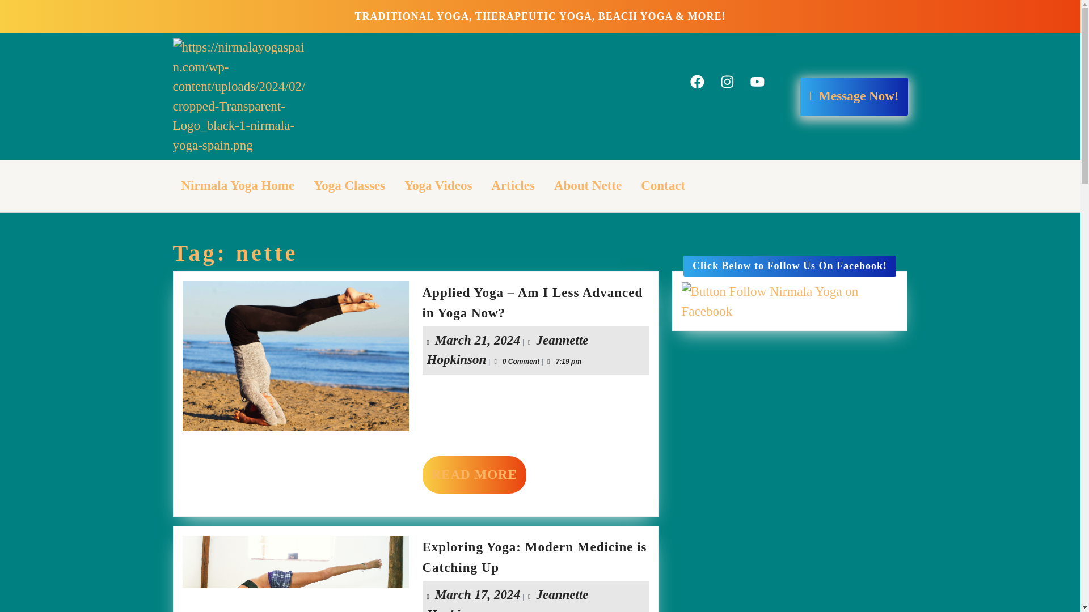 The image size is (1089, 612). Describe the element at coordinates (438, 186) in the screenshot. I see `Nirmala Yoga Home` at that location.